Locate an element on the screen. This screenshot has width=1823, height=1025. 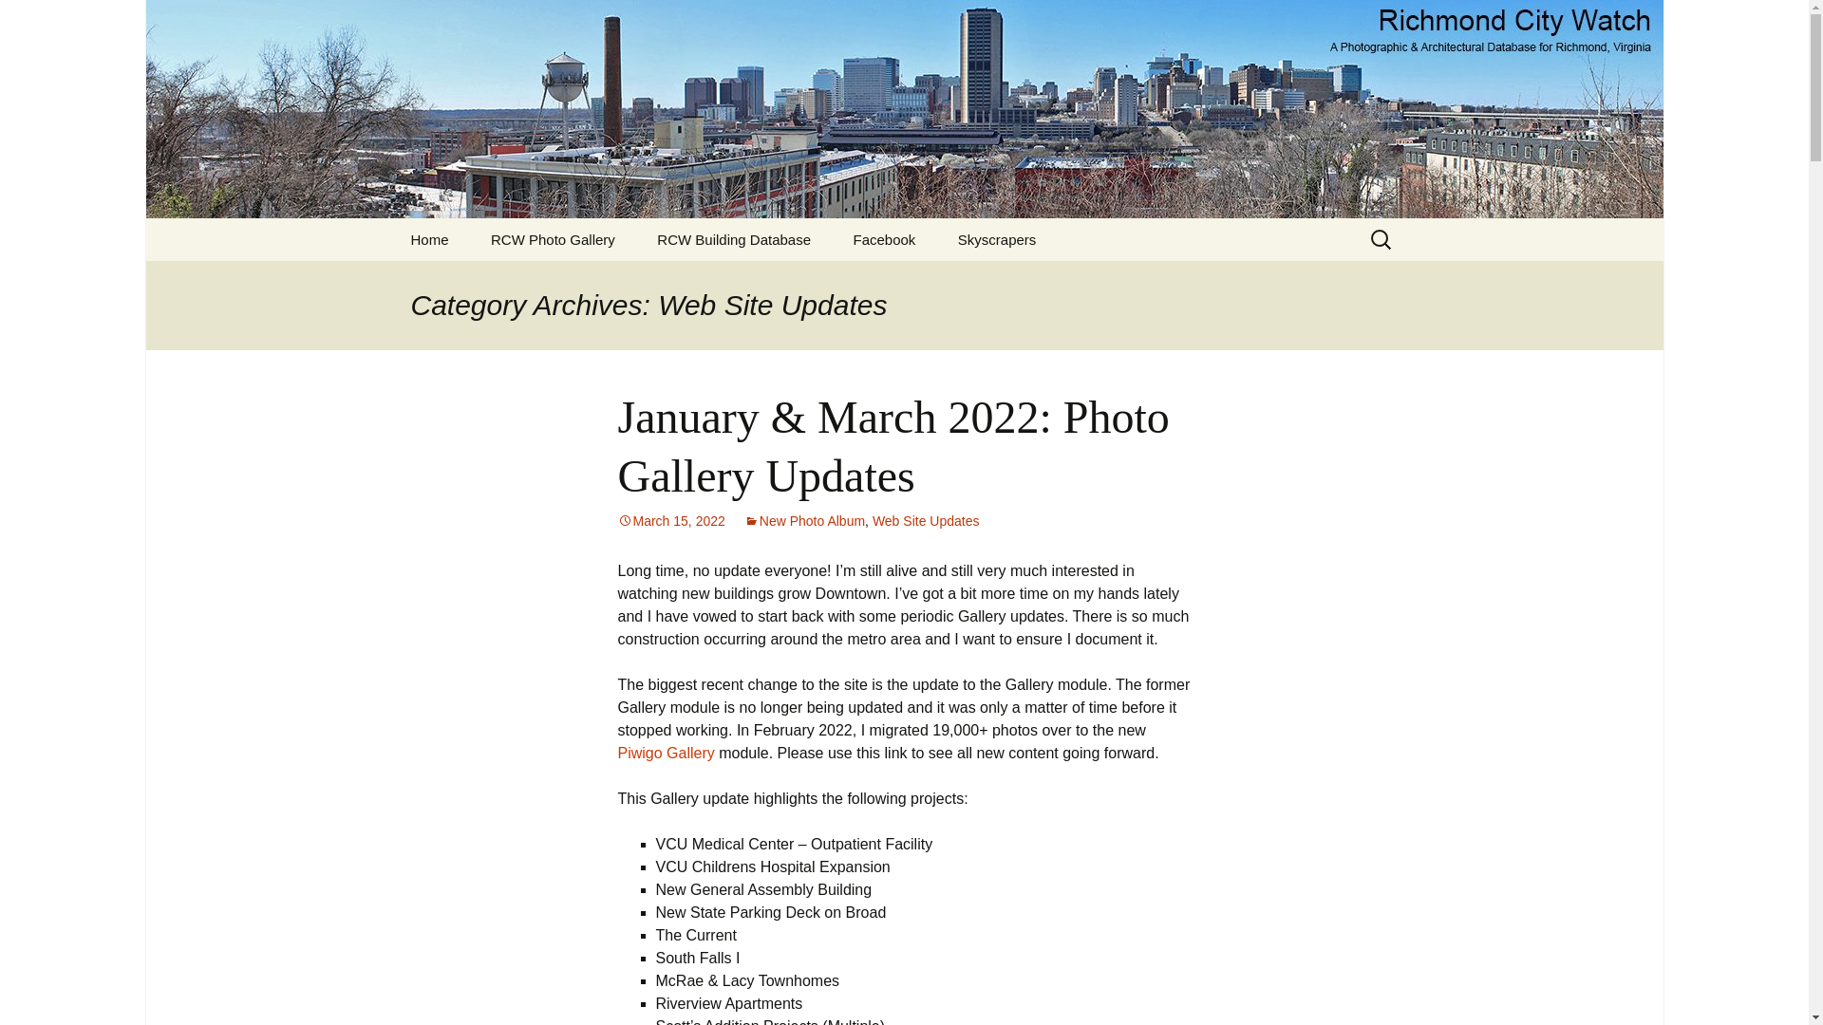
March 15, 2022 is located at coordinates (670, 521).